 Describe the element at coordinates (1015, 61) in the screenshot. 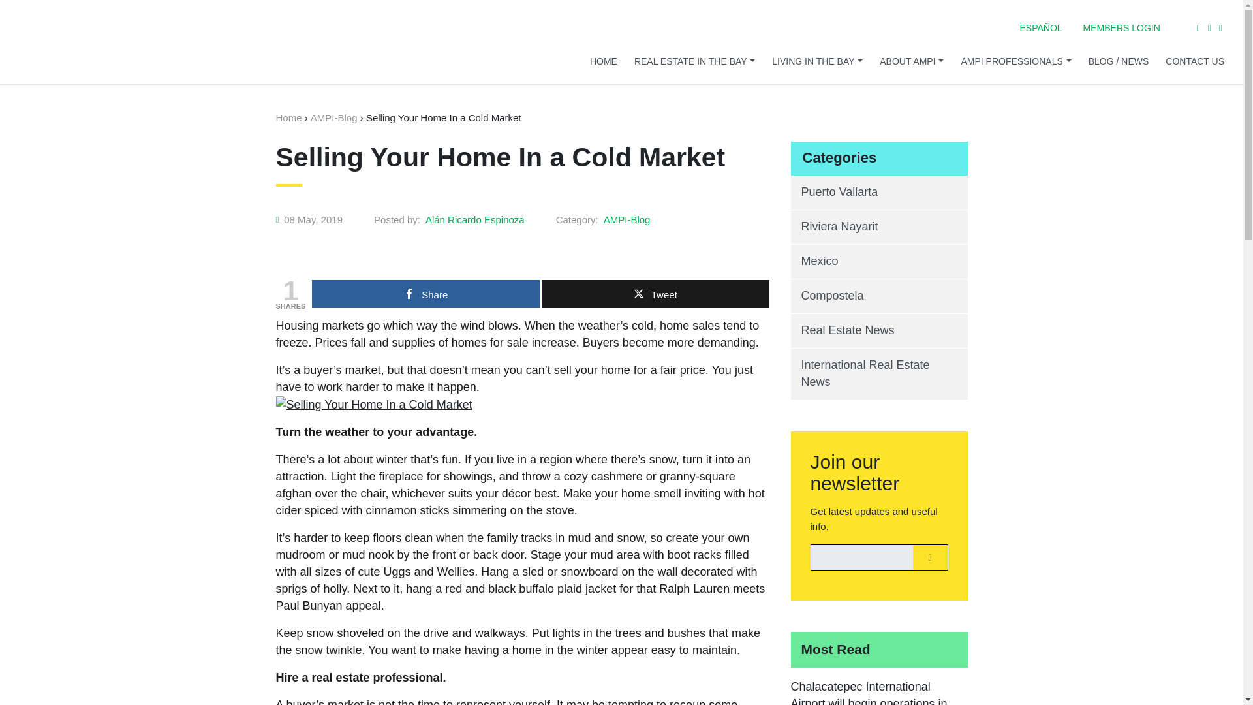

I see `AMPI PROFESSIONALS` at that location.